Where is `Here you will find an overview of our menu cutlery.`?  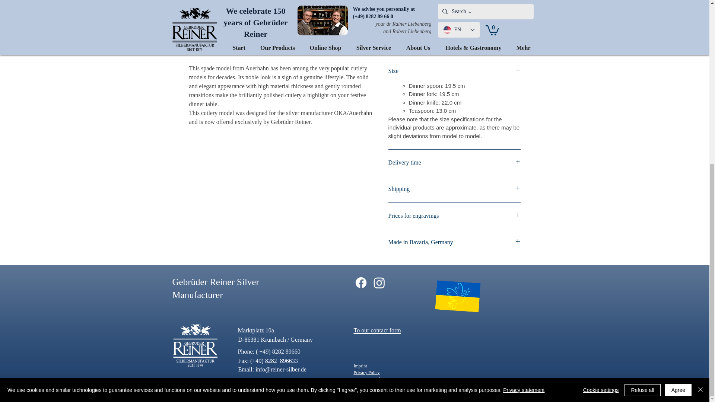
Here you will find an overview of our menu cutlery. is located at coordinates (251, 50).